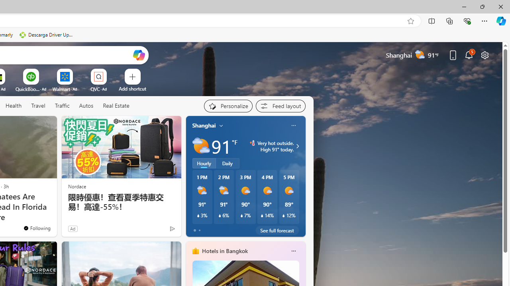 The image size is (510, 286). Describe the element at coordinates (228, 163) in the screenshot. I see `Daily` at that location.